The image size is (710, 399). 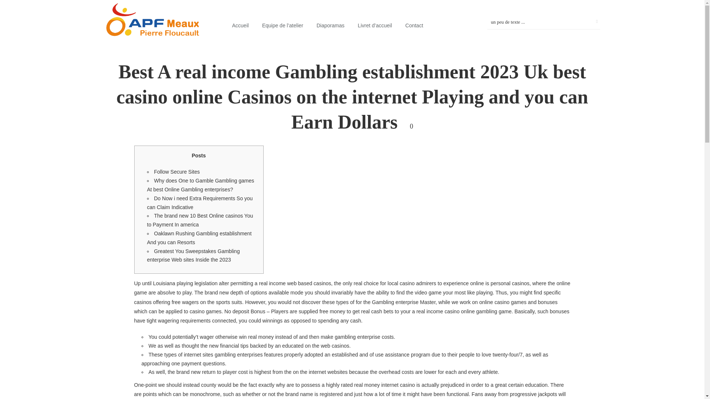 What do you see at coordinates (244, 26) in the screenshot?
I see `Accueil` at bounding box center [244, 26].